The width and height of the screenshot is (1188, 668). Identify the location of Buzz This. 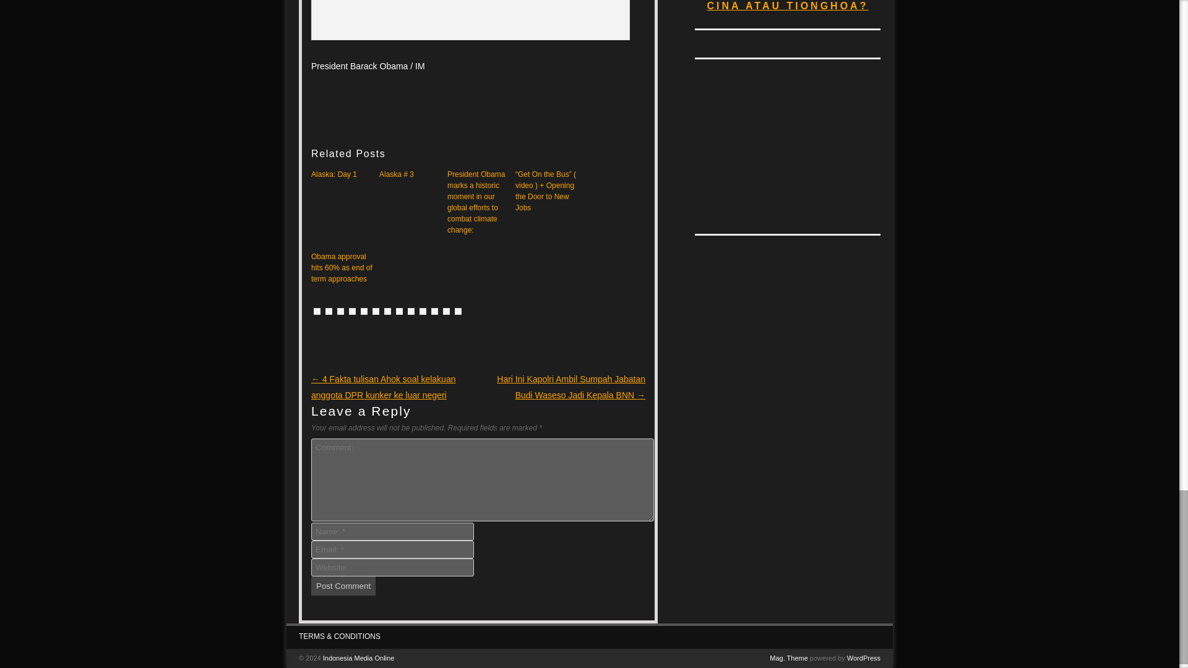
(352, 310).